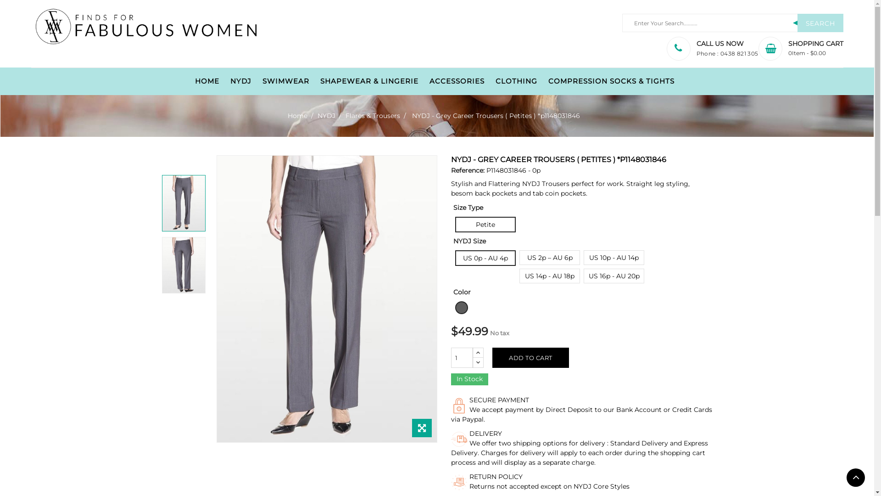  What do you see at coordinates (457, 82) in the screenshot?
I see `ACCESSORIES` at bounding box center [457, 82].